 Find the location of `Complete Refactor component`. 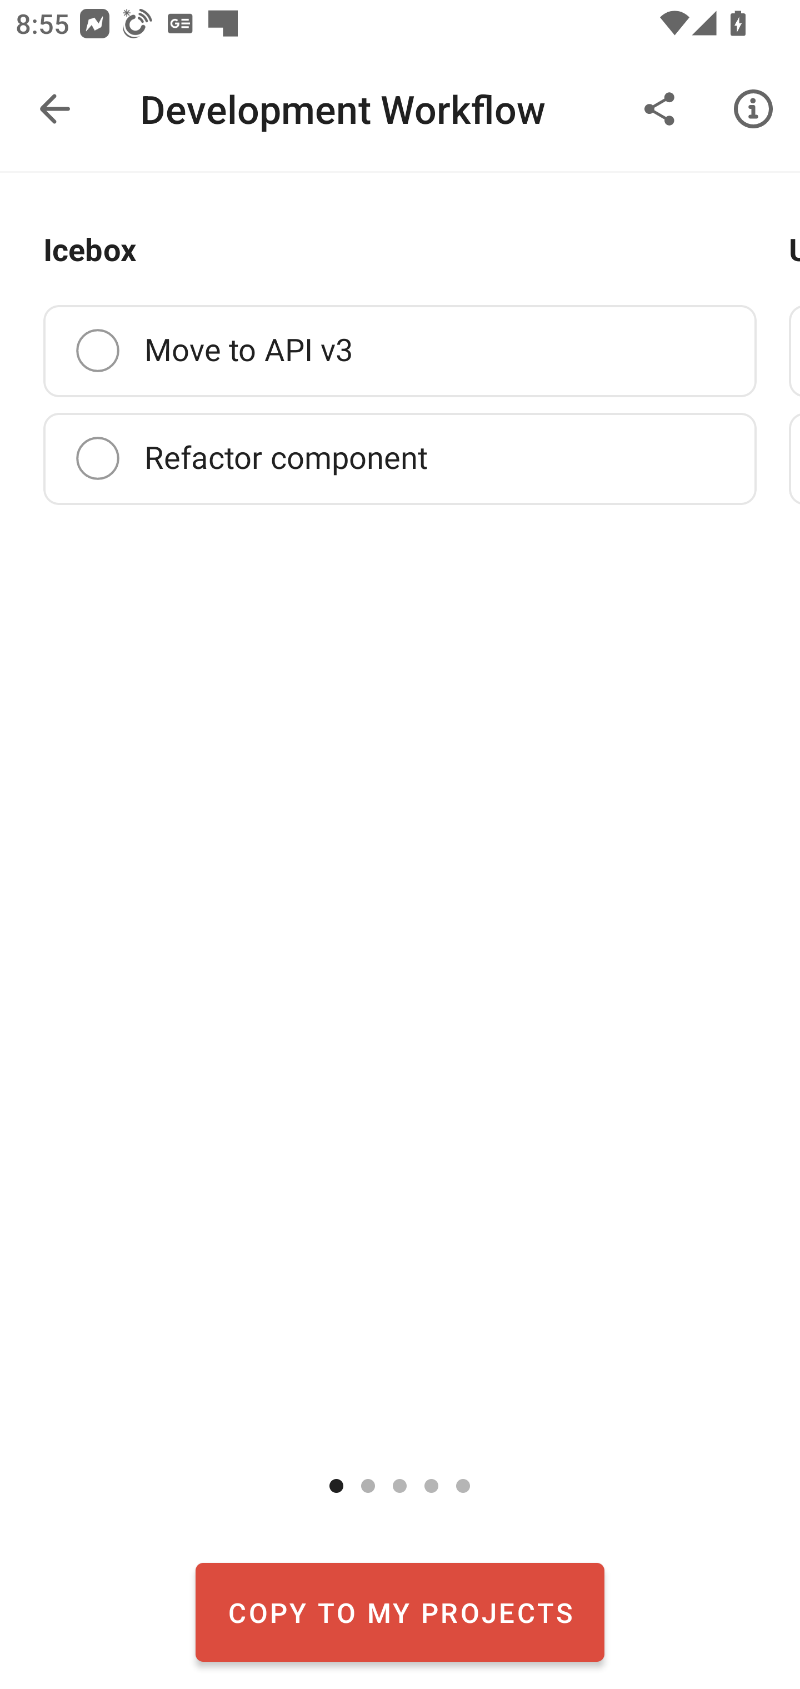

Complete Refactor component is located at coordinates (400, 458).